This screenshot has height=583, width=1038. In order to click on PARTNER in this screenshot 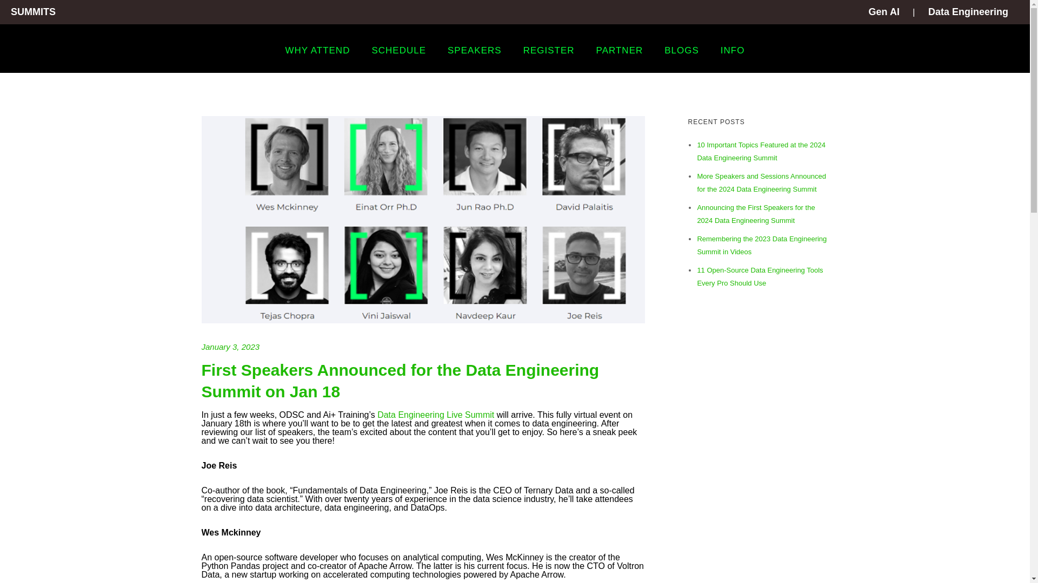, I will do `click(620, 51)`.